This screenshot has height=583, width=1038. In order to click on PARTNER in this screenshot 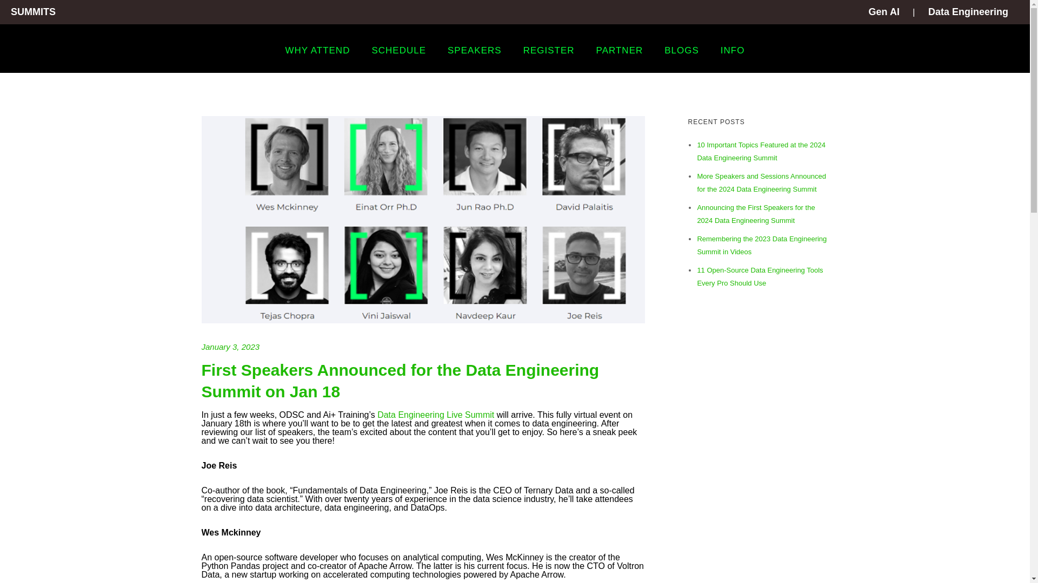, I will do `click(620, 51)`.